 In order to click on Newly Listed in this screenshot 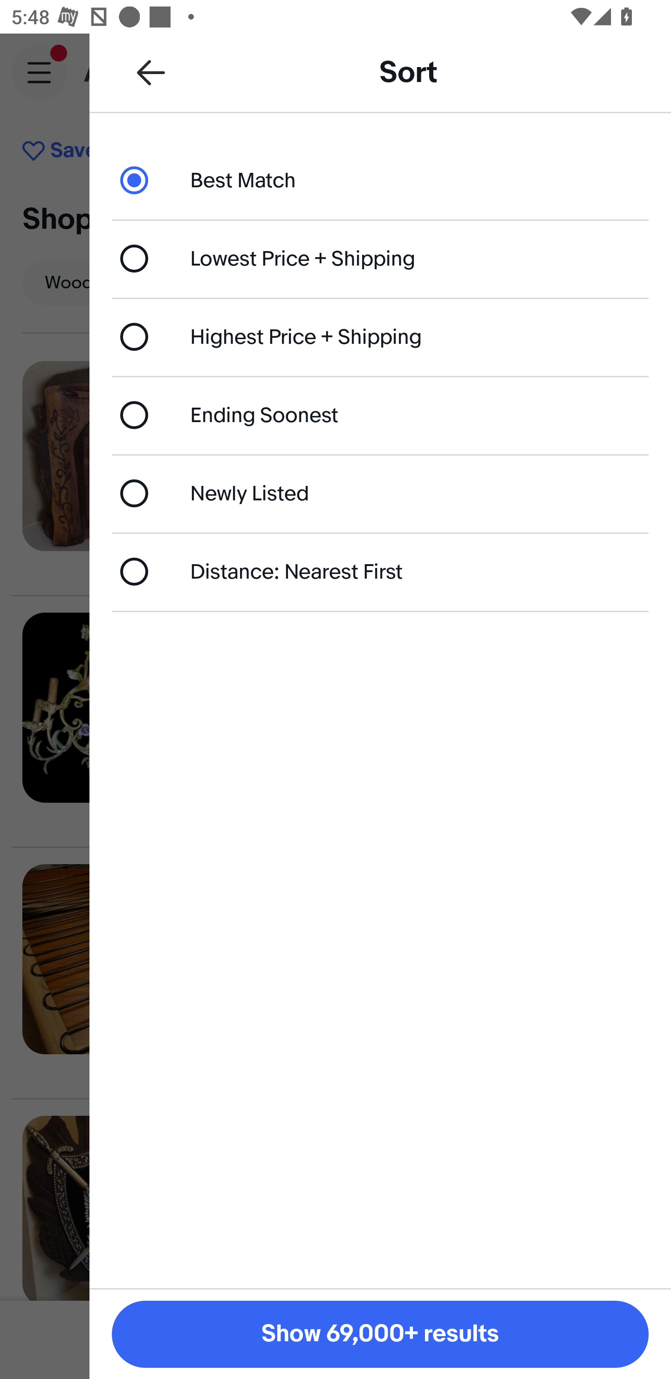, I will do `click(380, 493)`.